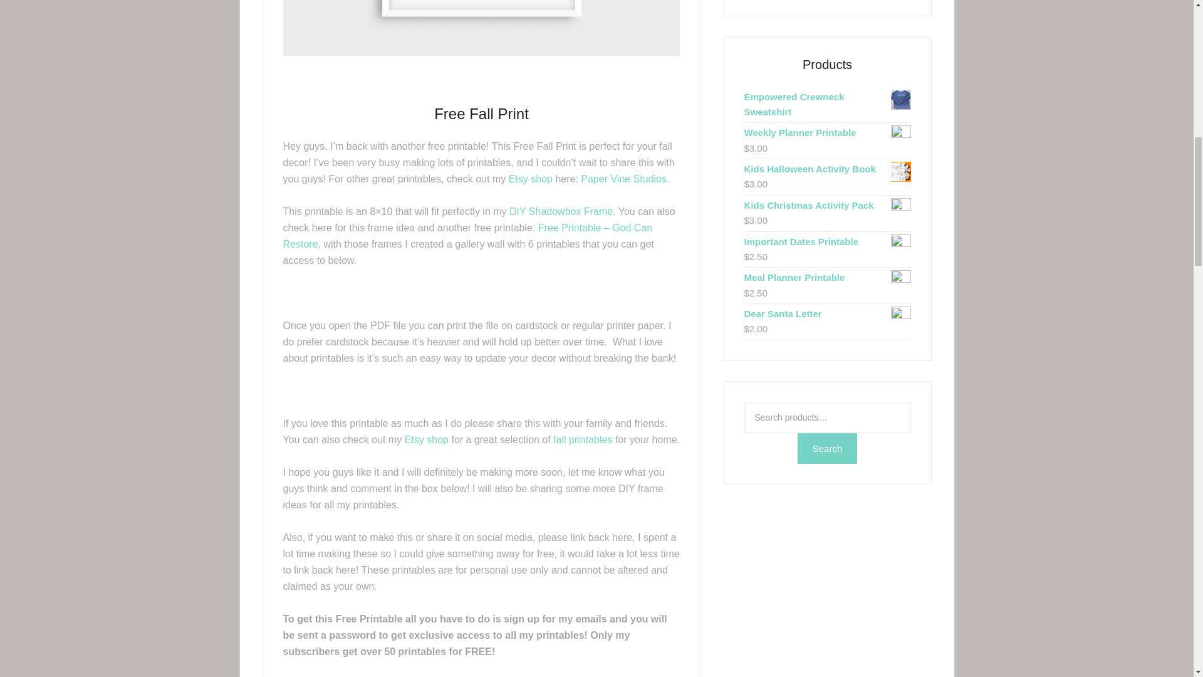 This screenshot has width=1203, height=677. Describe the element at coordinates (827, 169) in the screenshot. I see `Kids Halloween Activity Book` at that location.